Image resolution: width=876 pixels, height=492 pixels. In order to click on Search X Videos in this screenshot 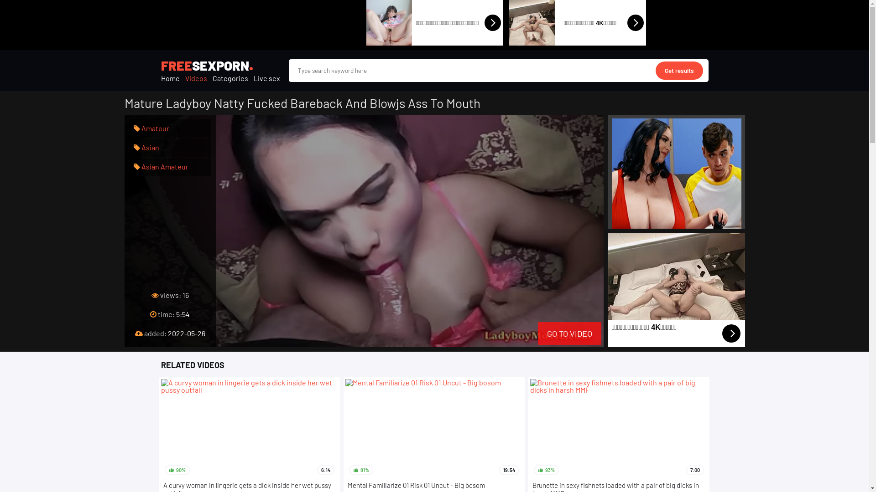, I will do `click(498, 71)`.